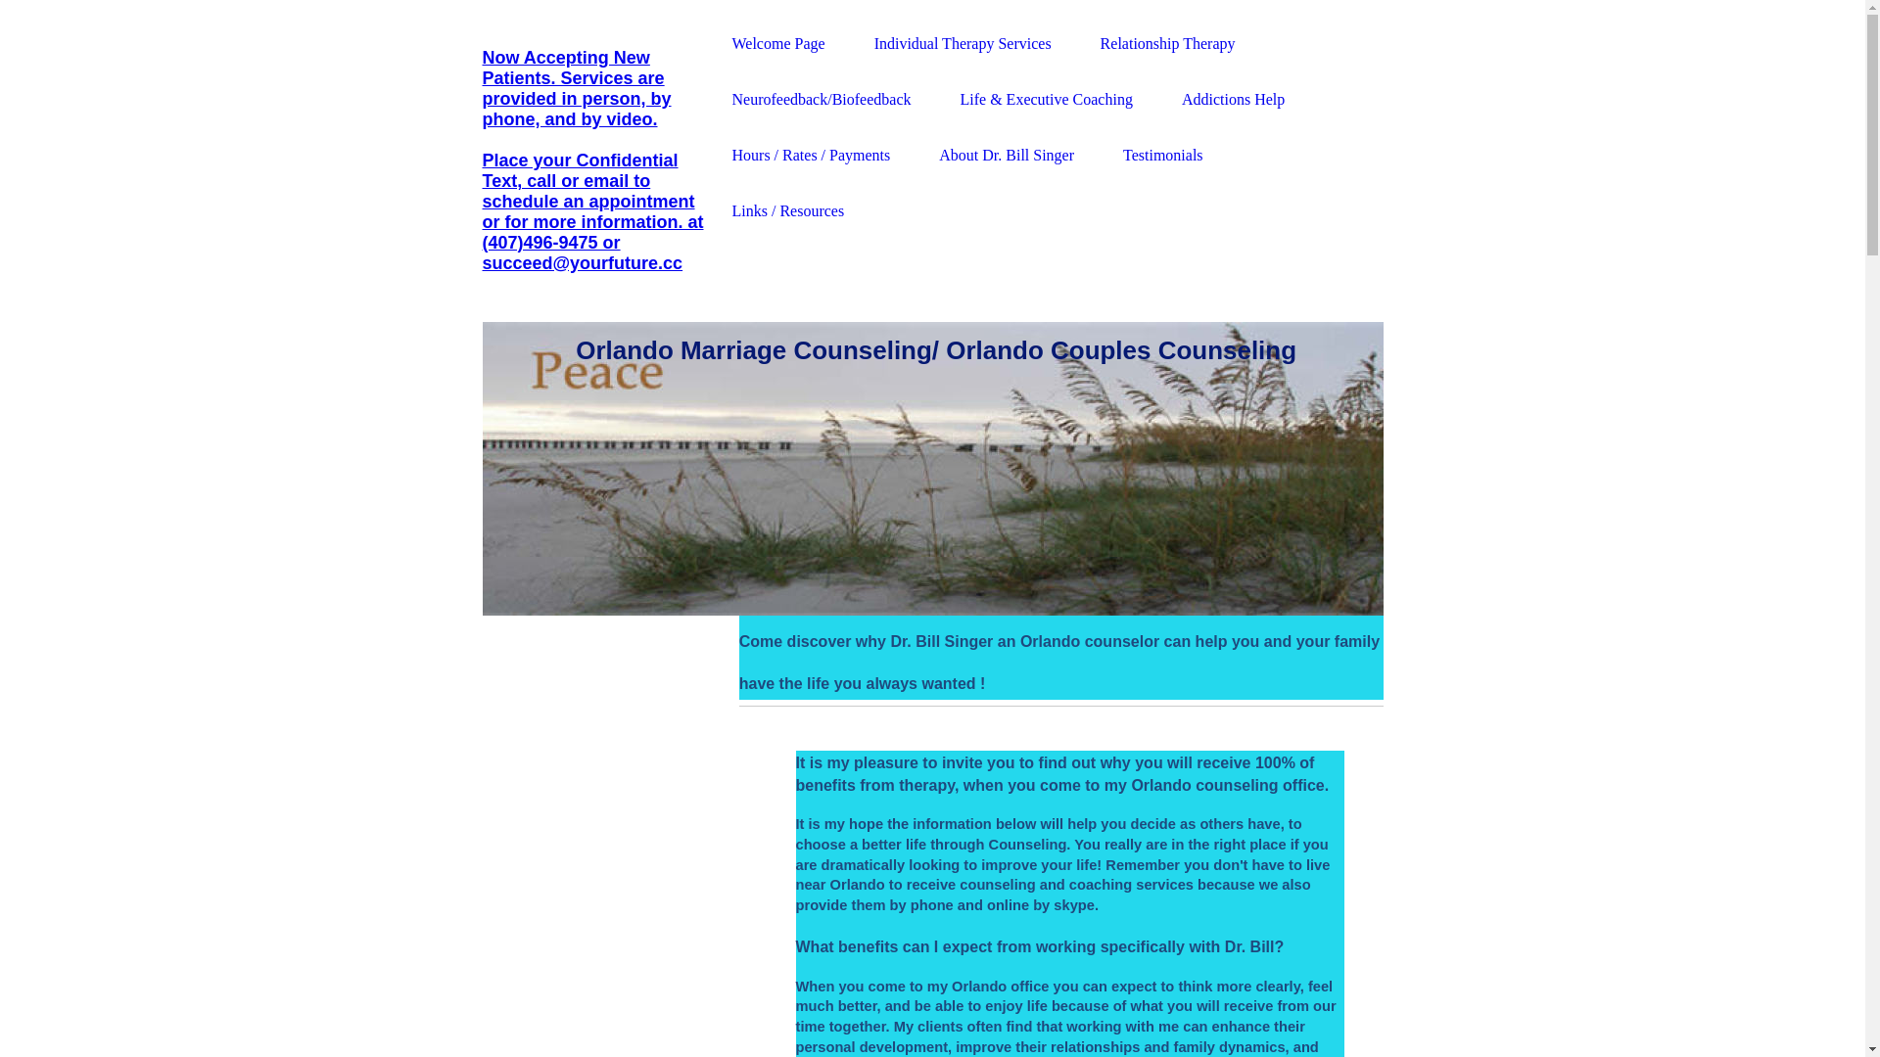  I want to click on Addictions Help, so click(1234, 99).